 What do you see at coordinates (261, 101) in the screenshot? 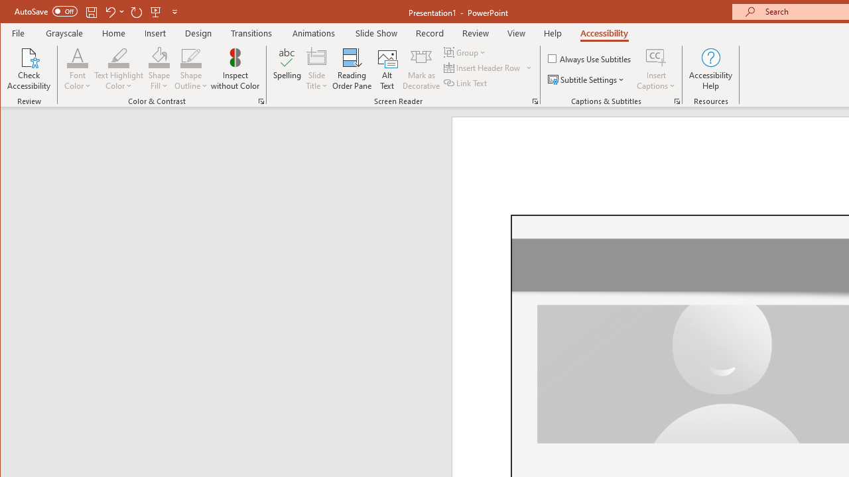
I see `Color & Contrast` at bounding box center [261, 101].